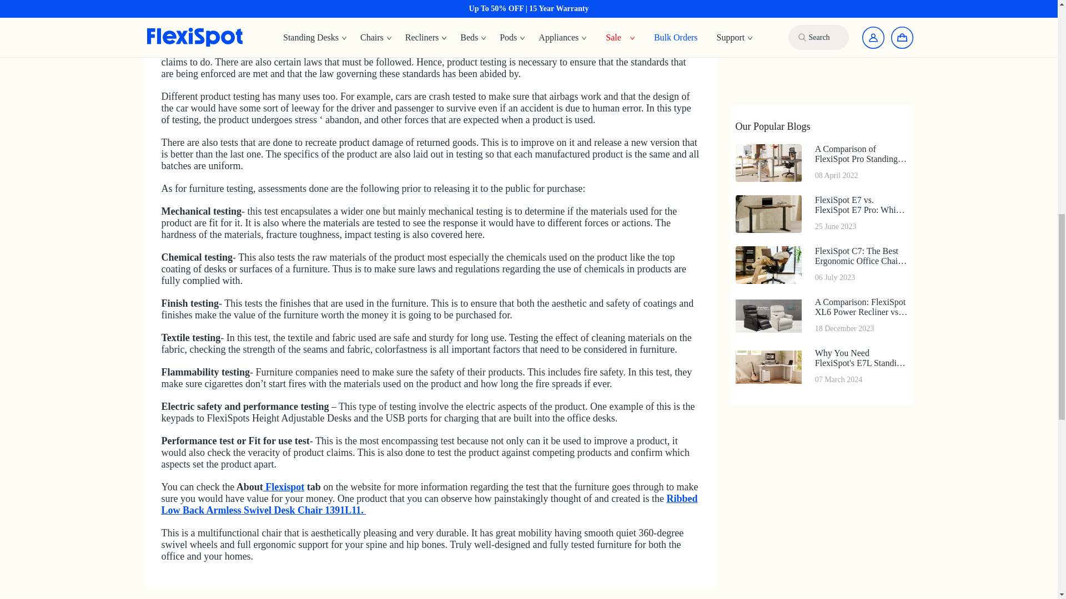 The width and height of the screenshot is (1066, 599). Describe the element at coordinates (284, 487) in the screenshot. I see ` Flexispot` at that location.